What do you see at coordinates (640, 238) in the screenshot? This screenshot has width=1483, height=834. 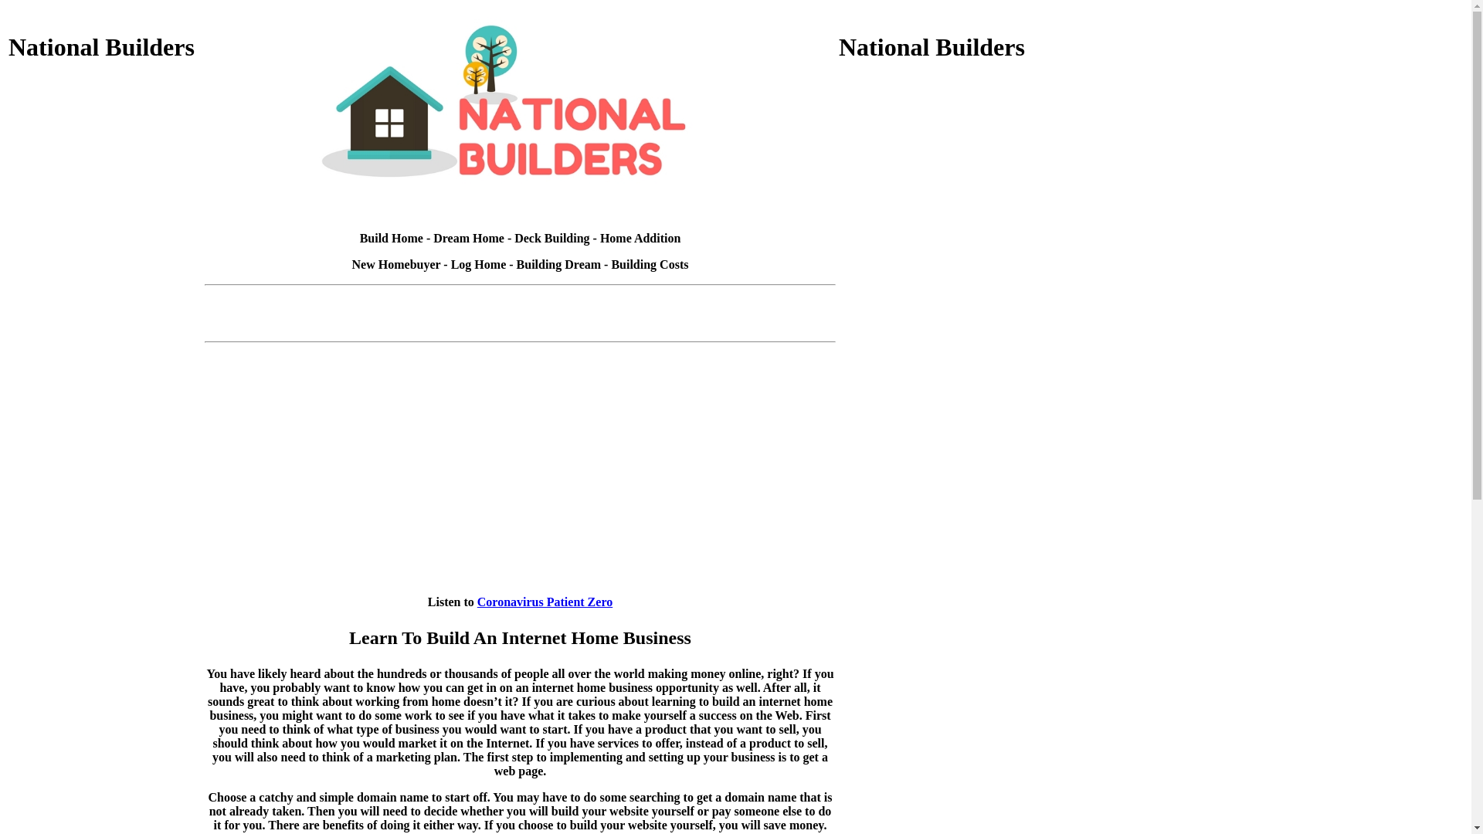 I see `Home Addition` at bounding box center [640, 238].